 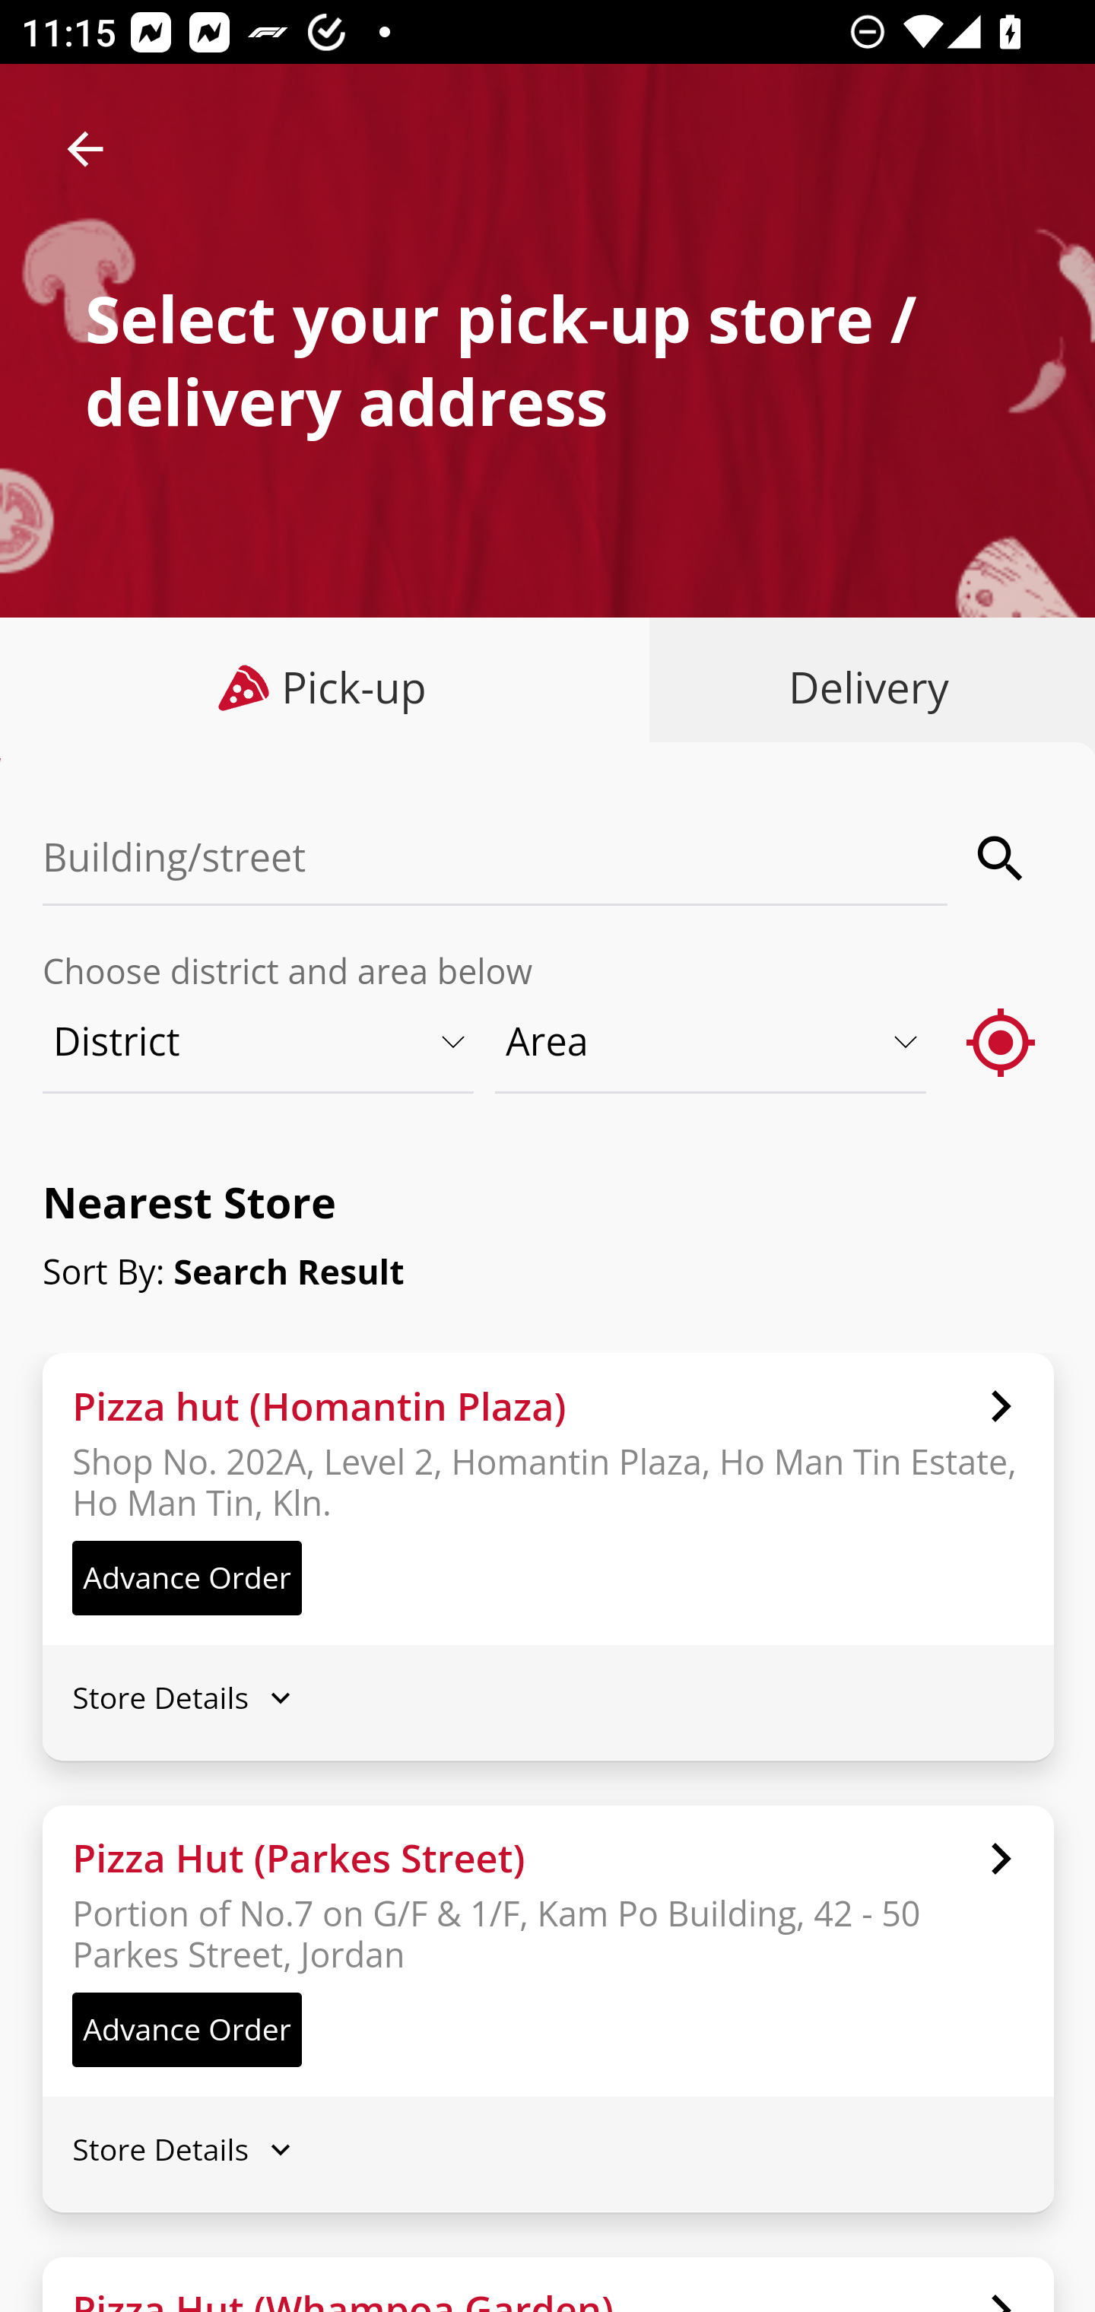 What do you see at coordinates (1001, 1041) in the screenshot?
I see `gps_fixed` at bounding box center [1001, 1041].